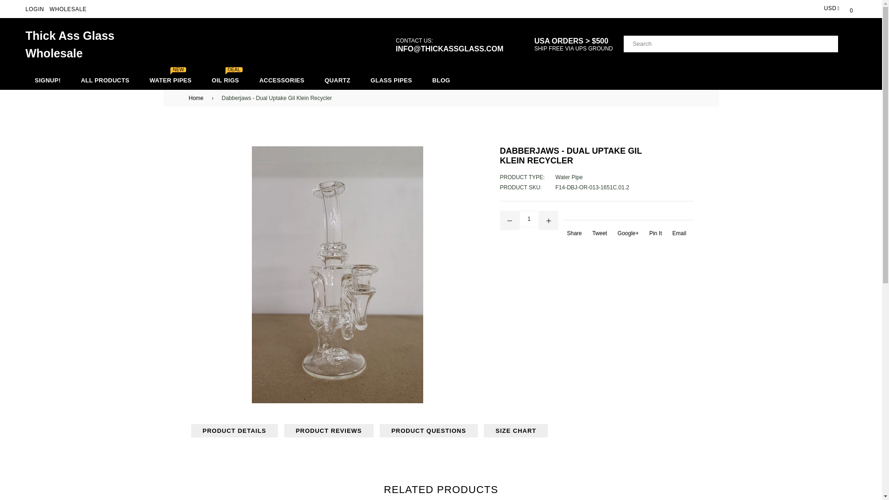 The width and height of the screenshot is (889, 500). What do you see at coordinates (851, 8) in the screenshot?
I see `1` at bounding box center [851, 8].